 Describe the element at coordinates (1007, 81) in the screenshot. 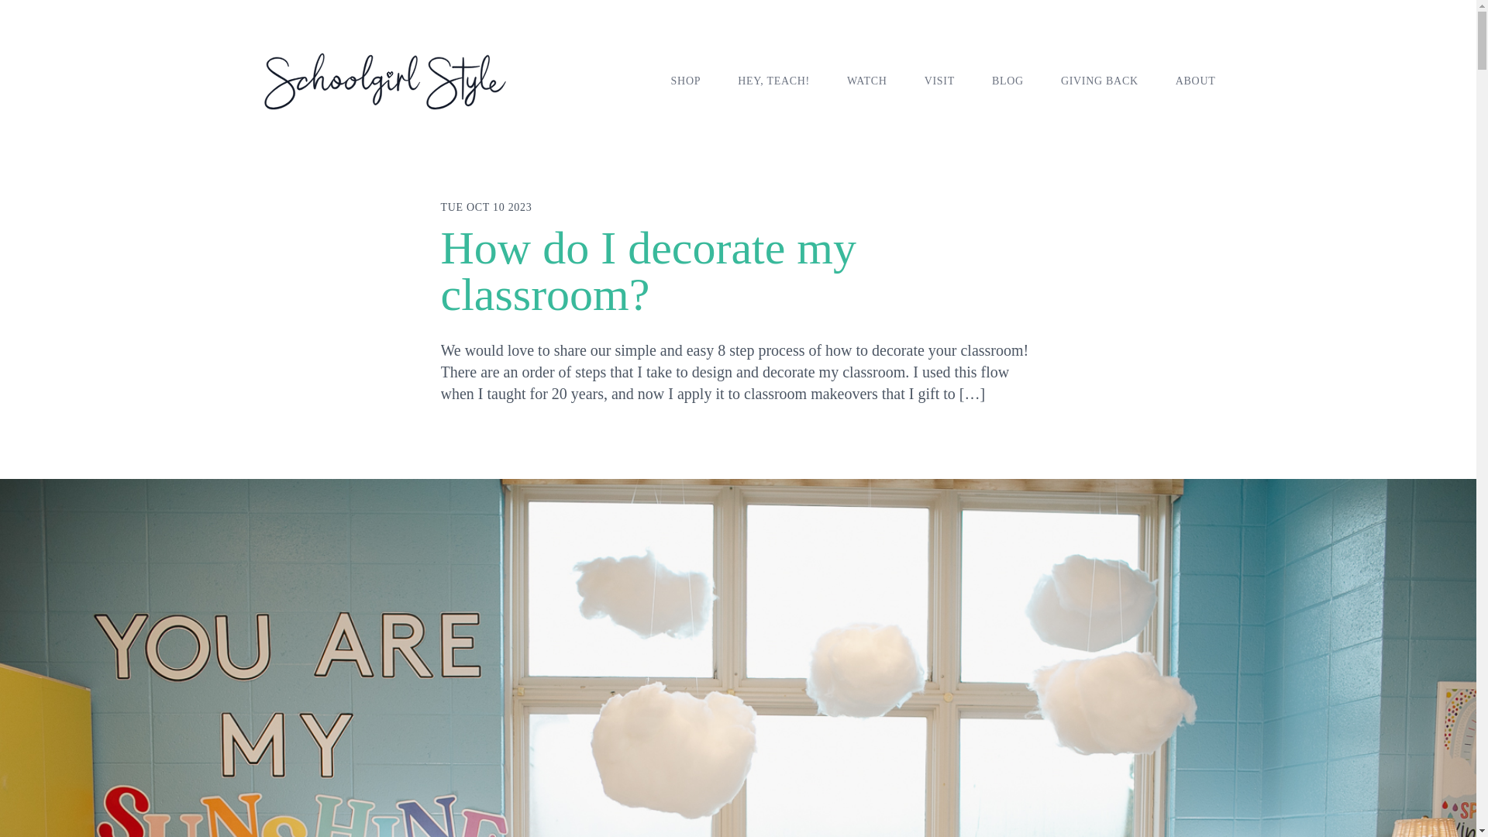

I see `BLOG` at that location.